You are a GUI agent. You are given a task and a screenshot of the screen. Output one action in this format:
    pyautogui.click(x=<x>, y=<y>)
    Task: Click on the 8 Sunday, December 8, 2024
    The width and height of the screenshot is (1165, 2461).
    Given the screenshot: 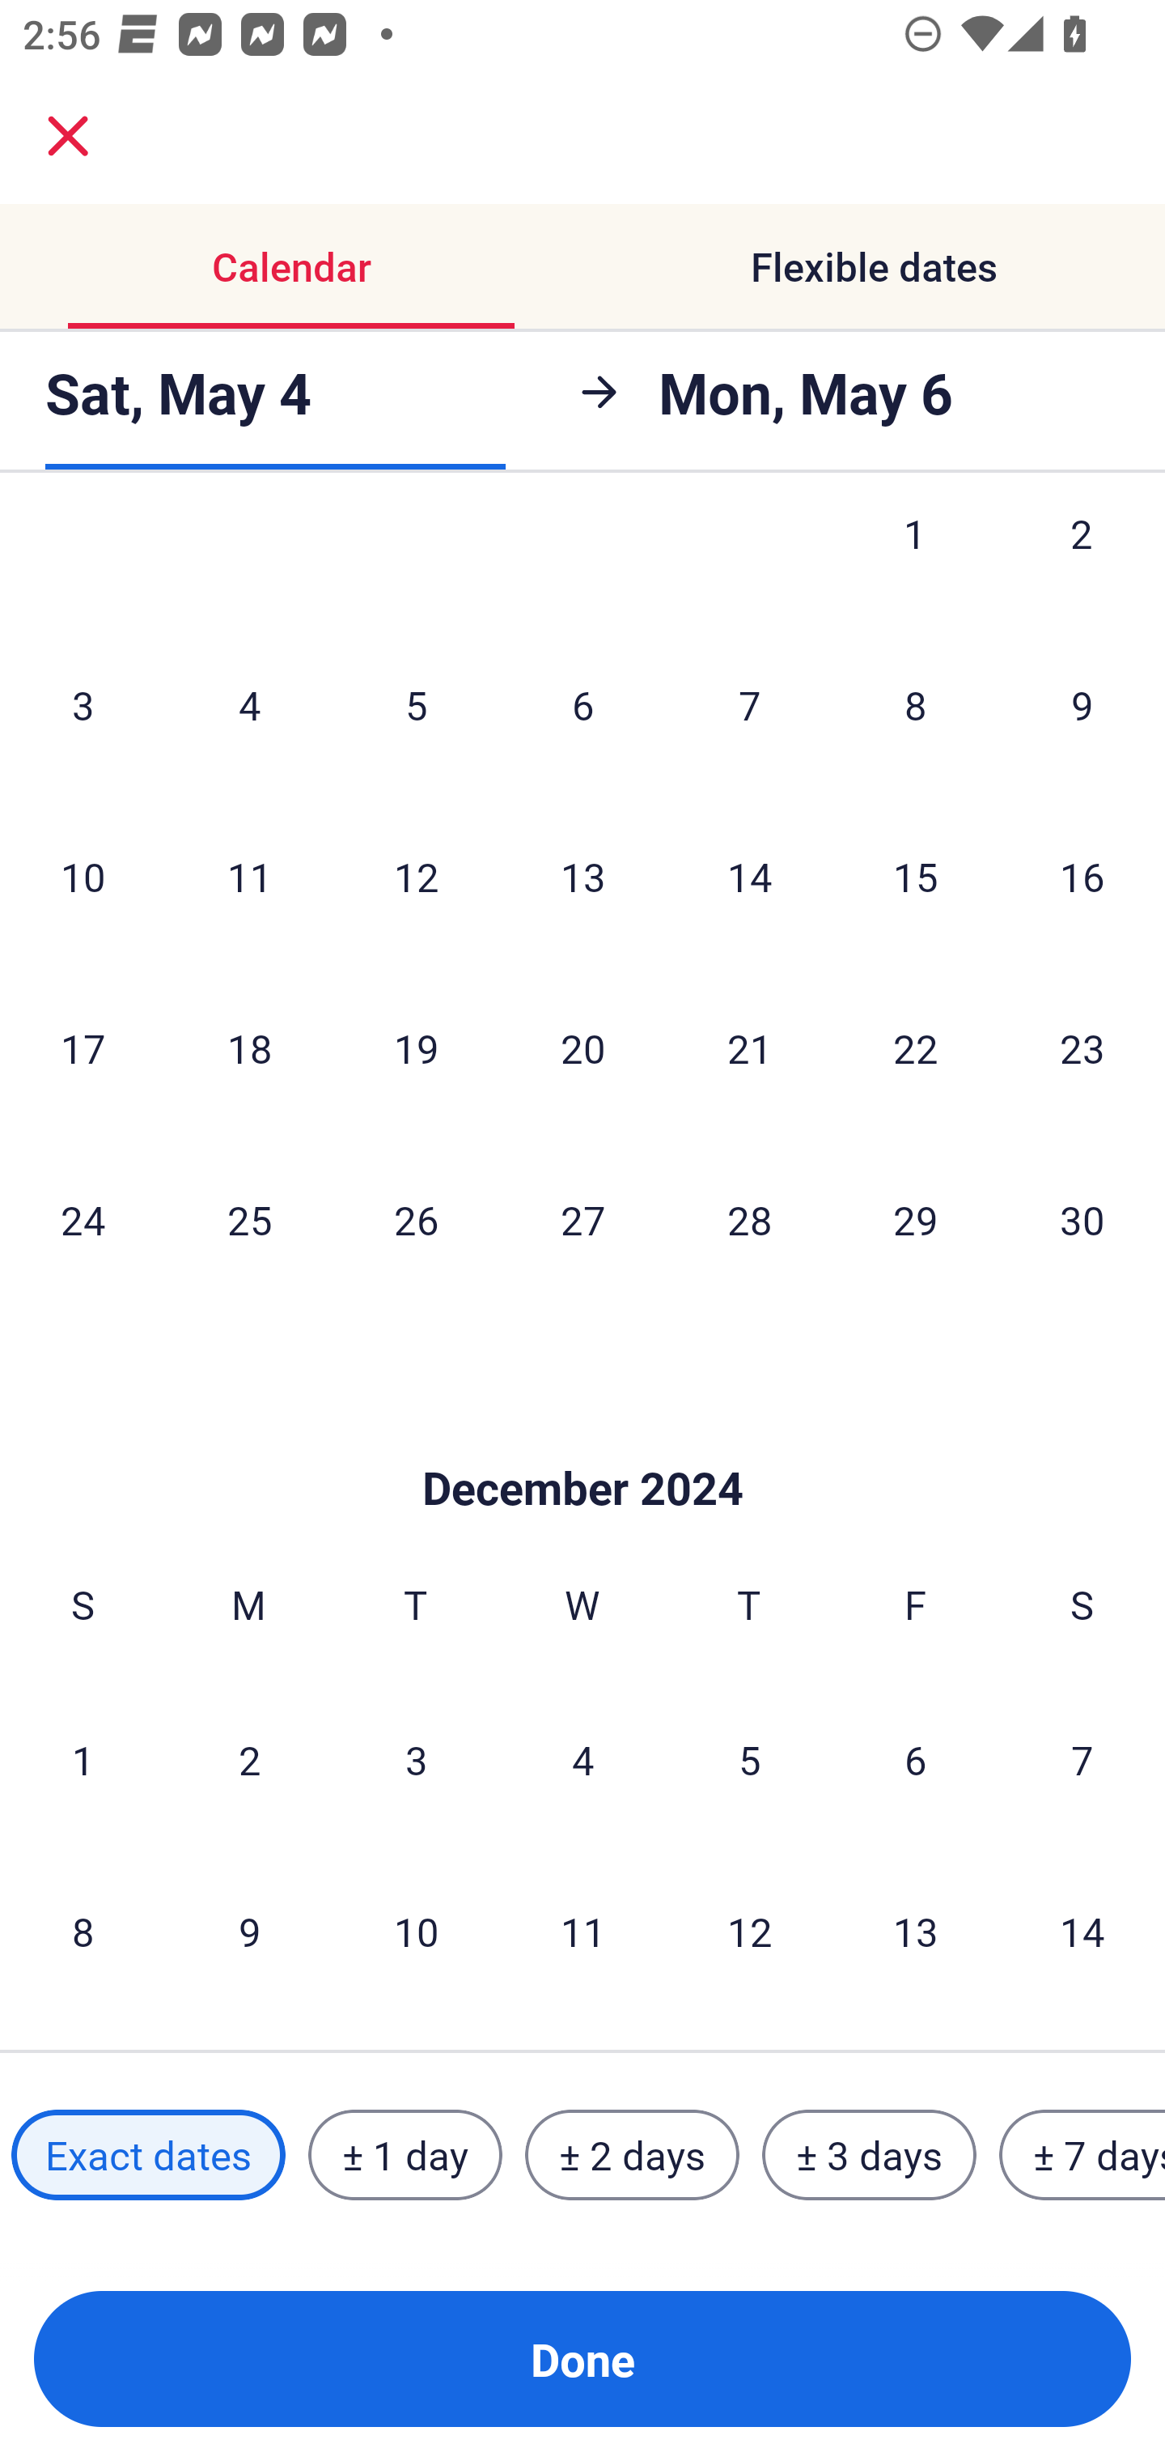 What is the action you would take?
    pyautogui.click(x=83, y=1930)
    